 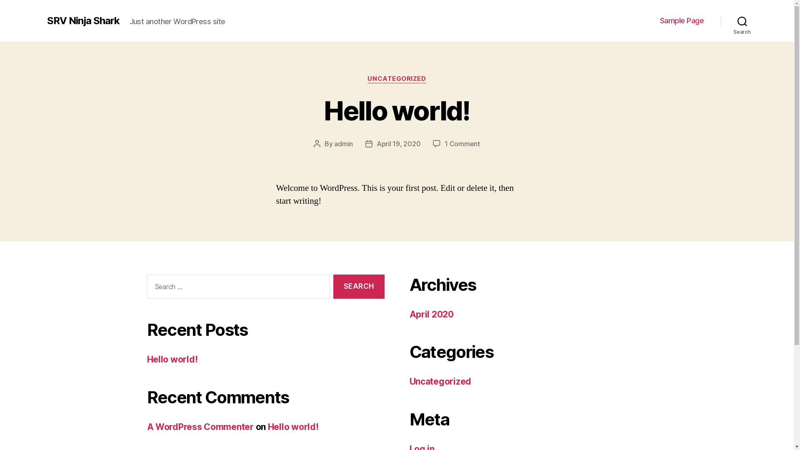 I want to click on 1 Comment
on Hello world!, so click(x=462, y=144).